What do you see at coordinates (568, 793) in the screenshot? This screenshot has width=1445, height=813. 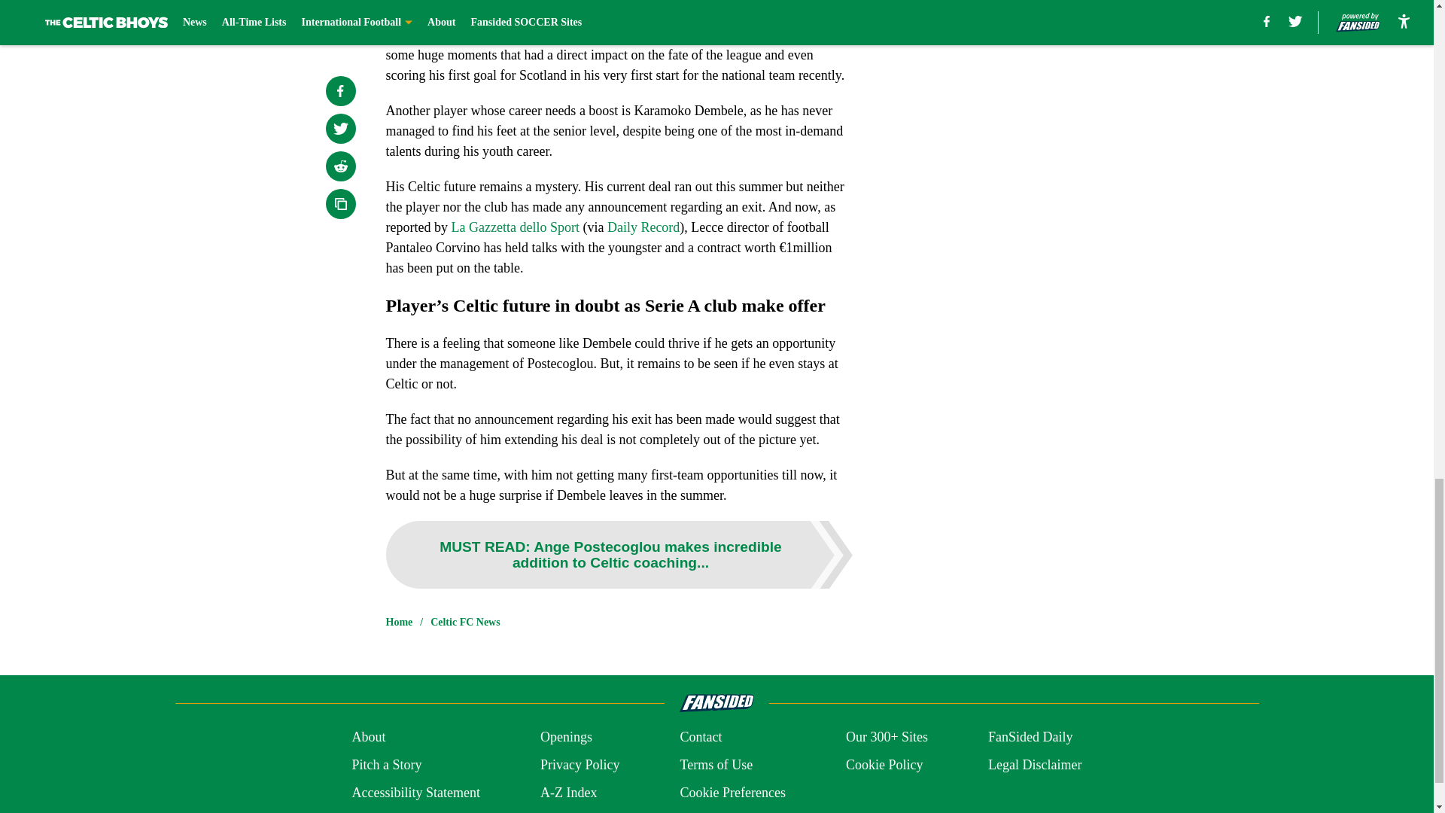 I see `A-Z Index` at bounding box center [568, 793].